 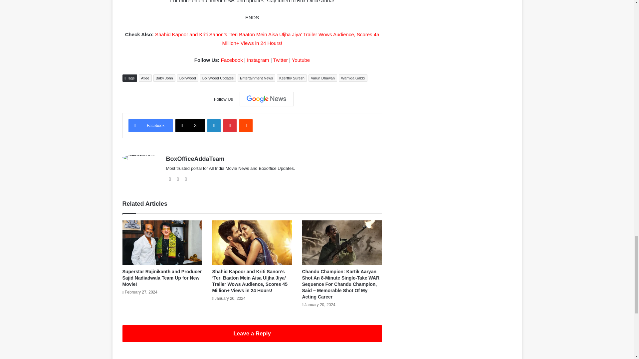 I want to click on Instagram, so click(x=258, y=60).